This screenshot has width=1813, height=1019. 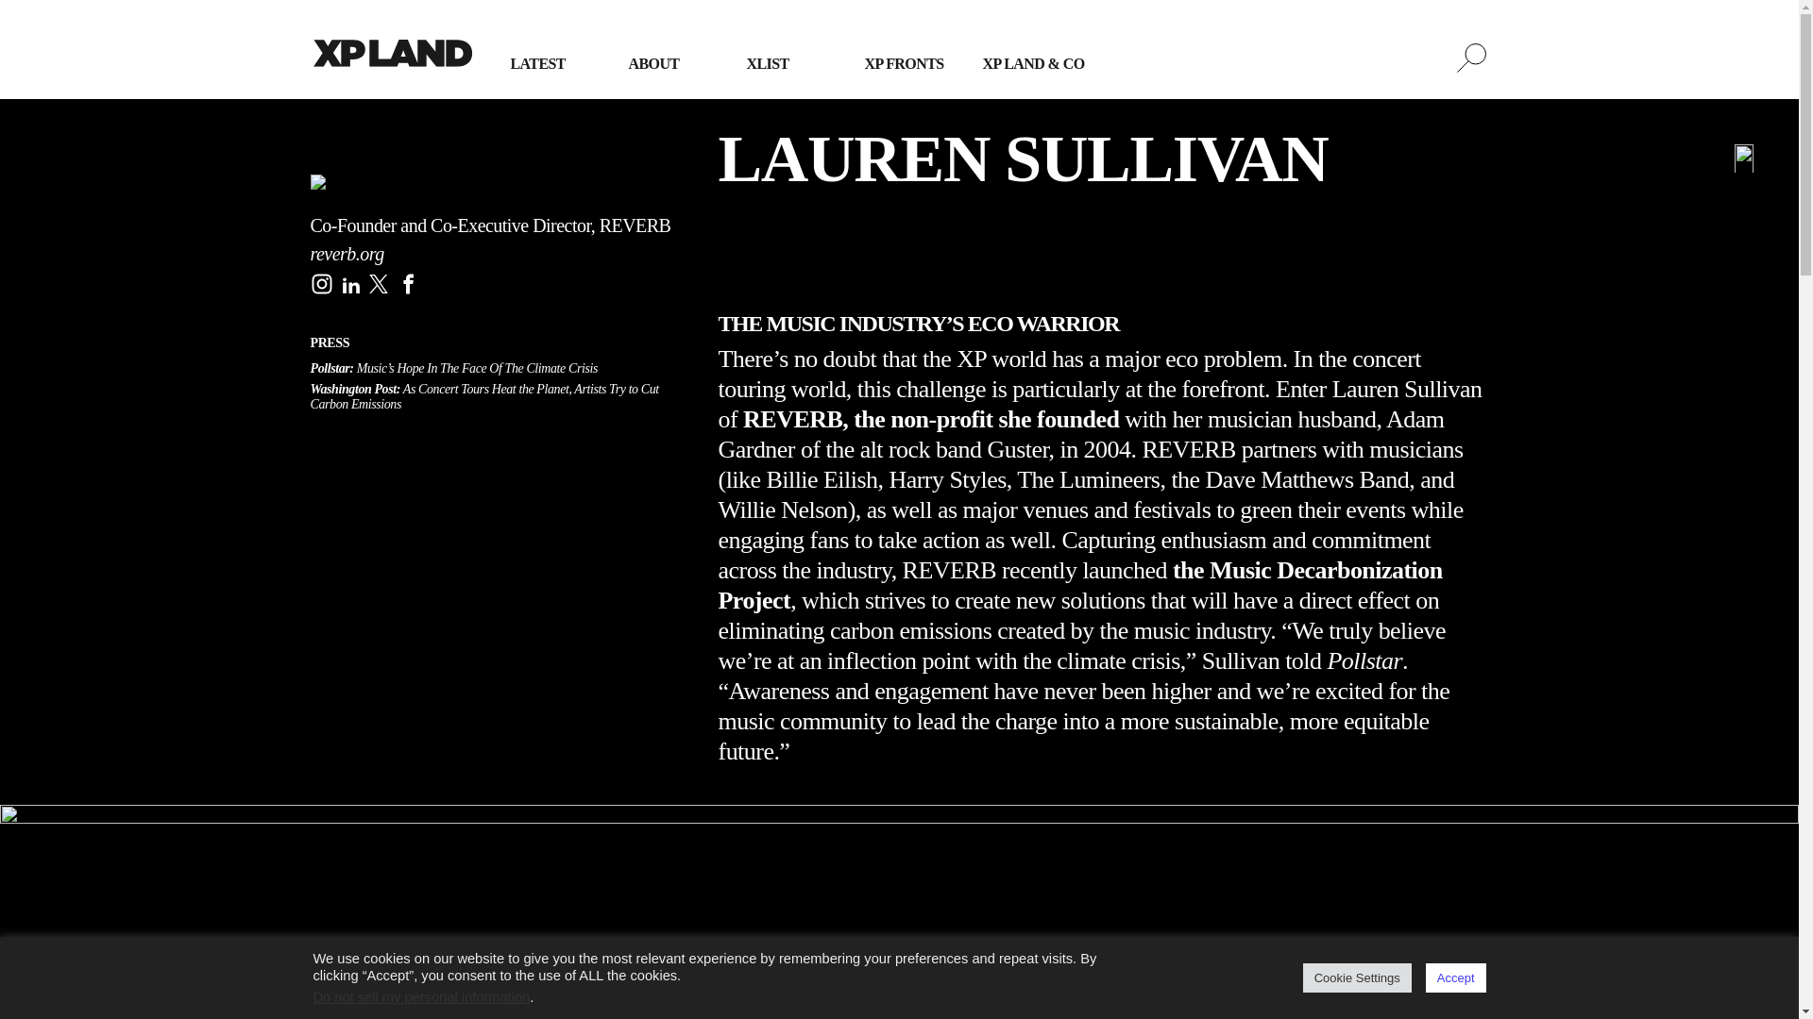 What do you see at coordinates (653, 63) in the screenshot?
I see `ABOUT` at bounding box center [653, 63].